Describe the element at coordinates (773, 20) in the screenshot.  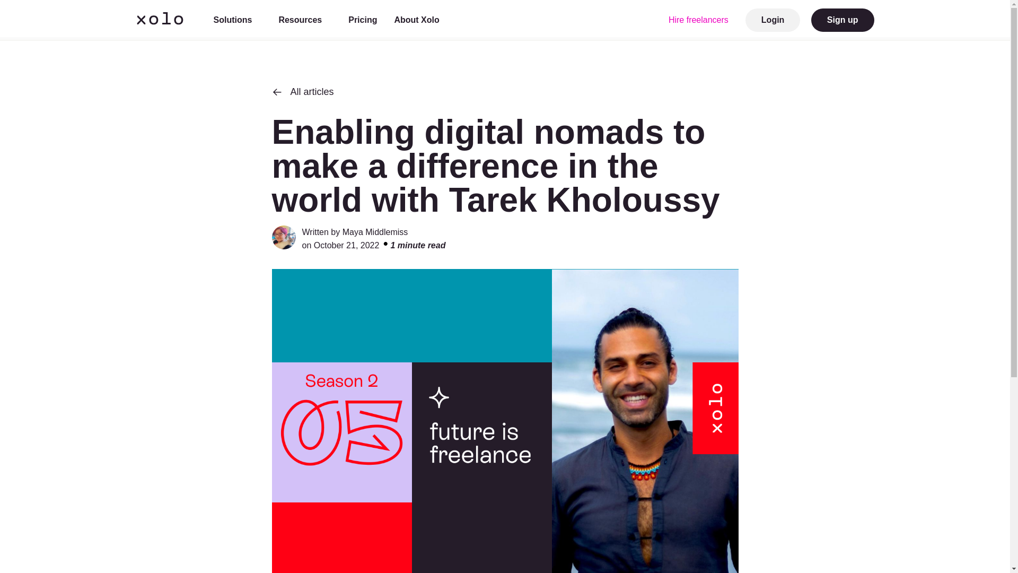
I see `Login` at that location.